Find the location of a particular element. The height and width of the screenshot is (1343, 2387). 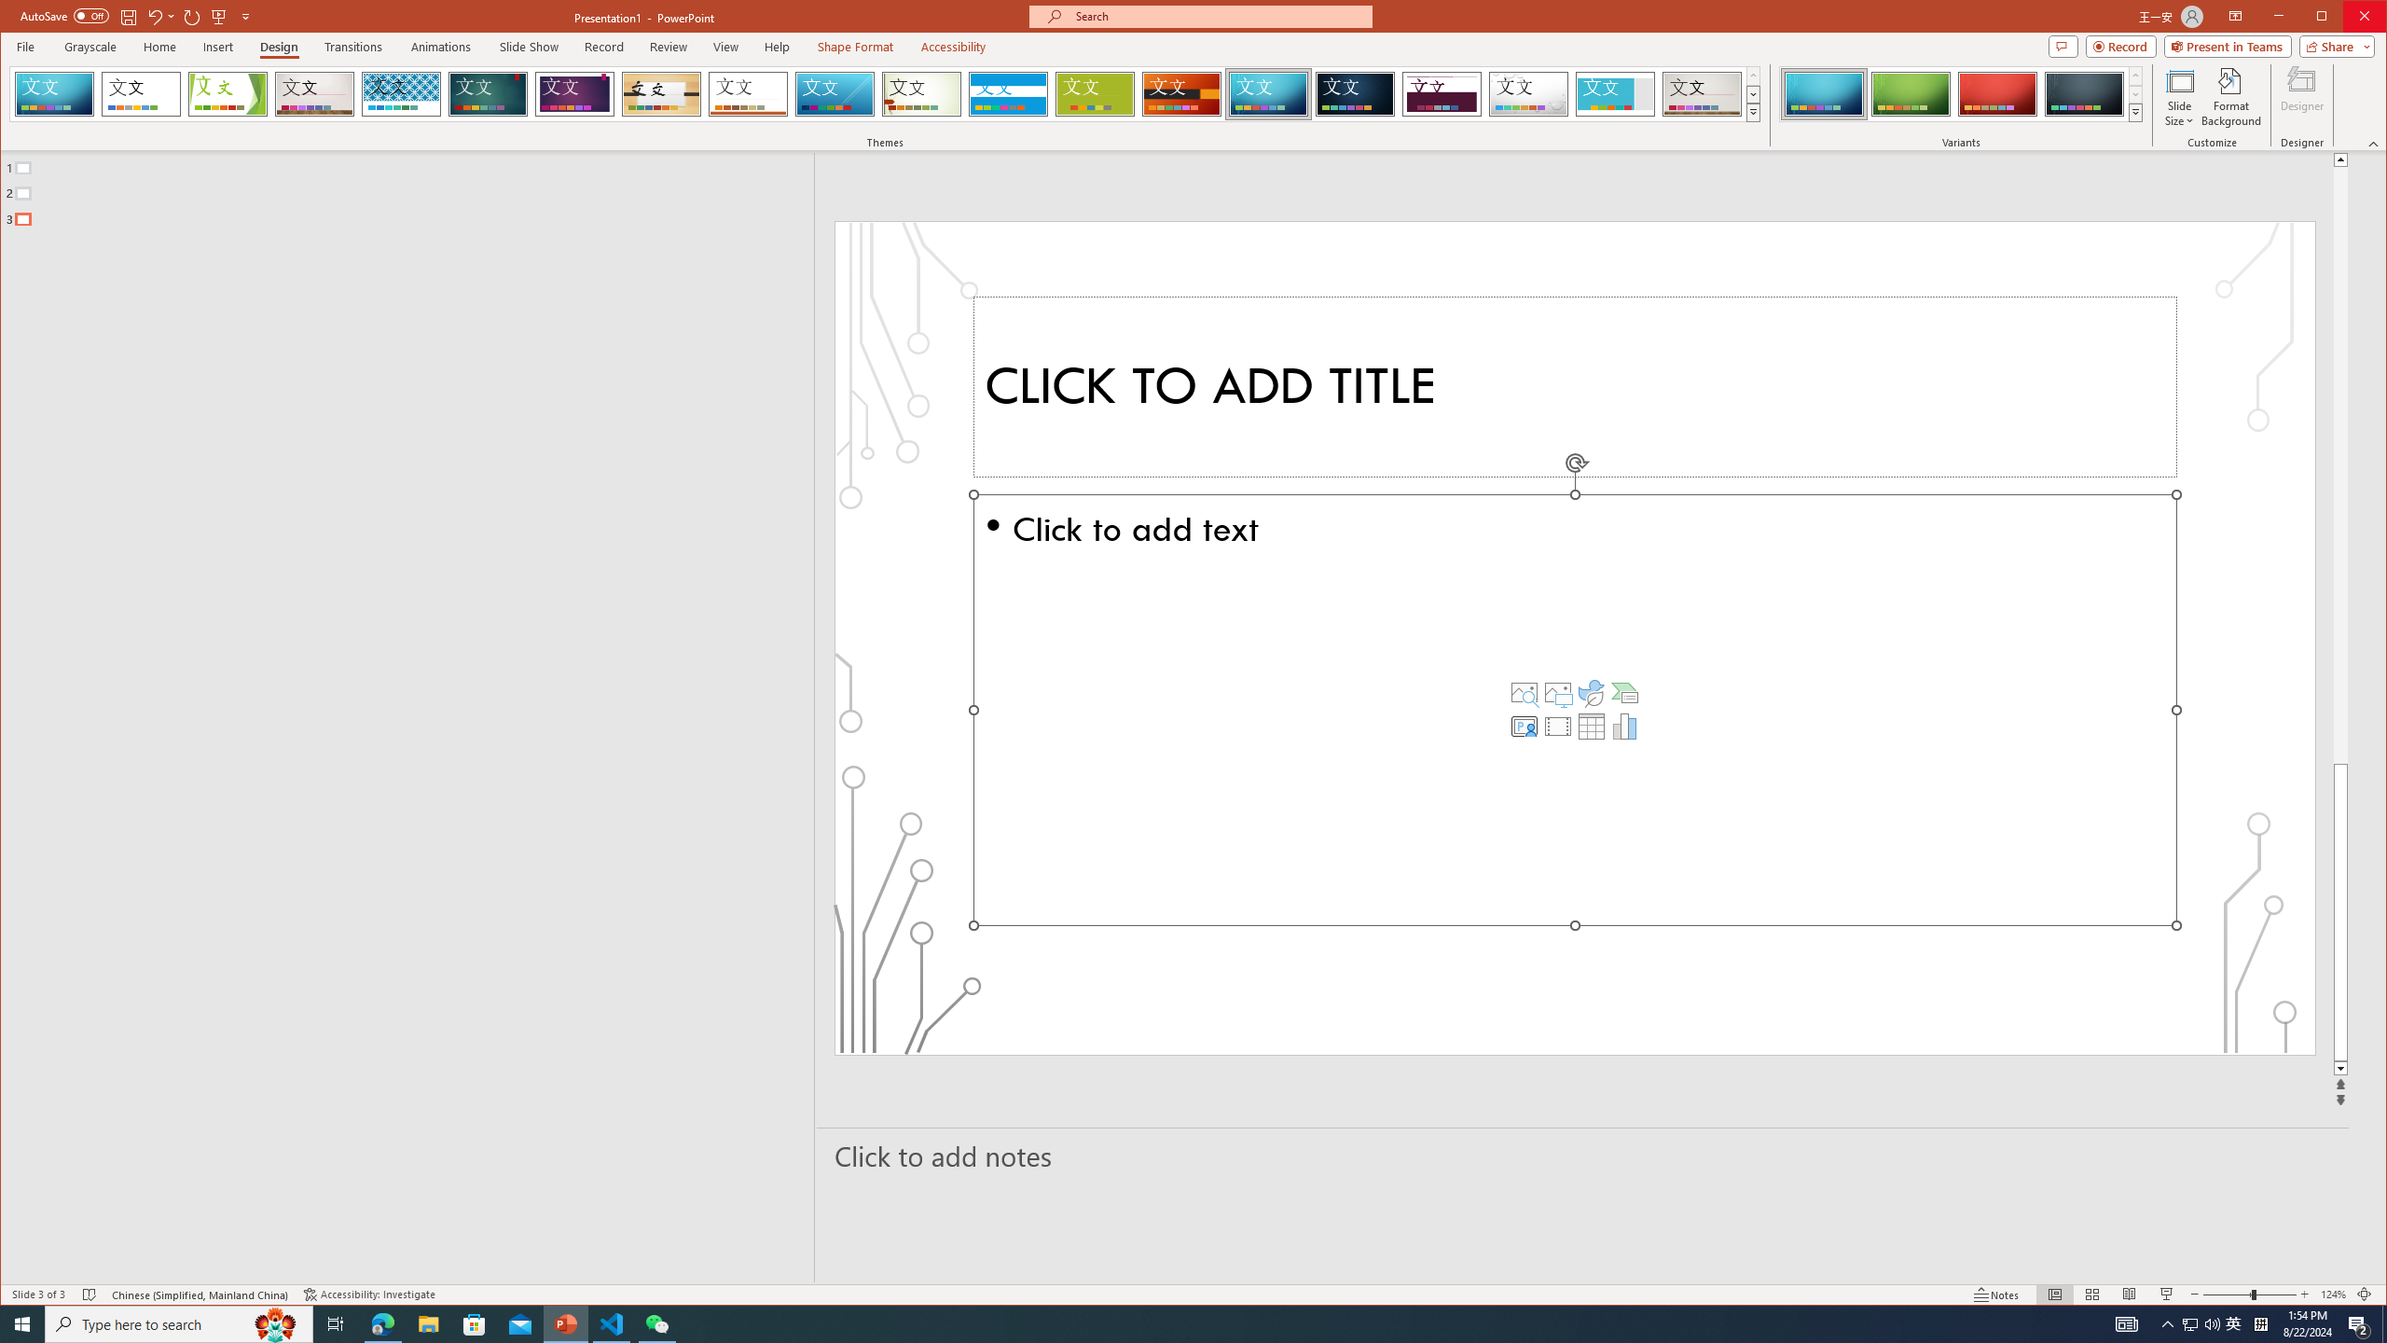

Class: NetUIImage is located at coordinates (2135, 112).